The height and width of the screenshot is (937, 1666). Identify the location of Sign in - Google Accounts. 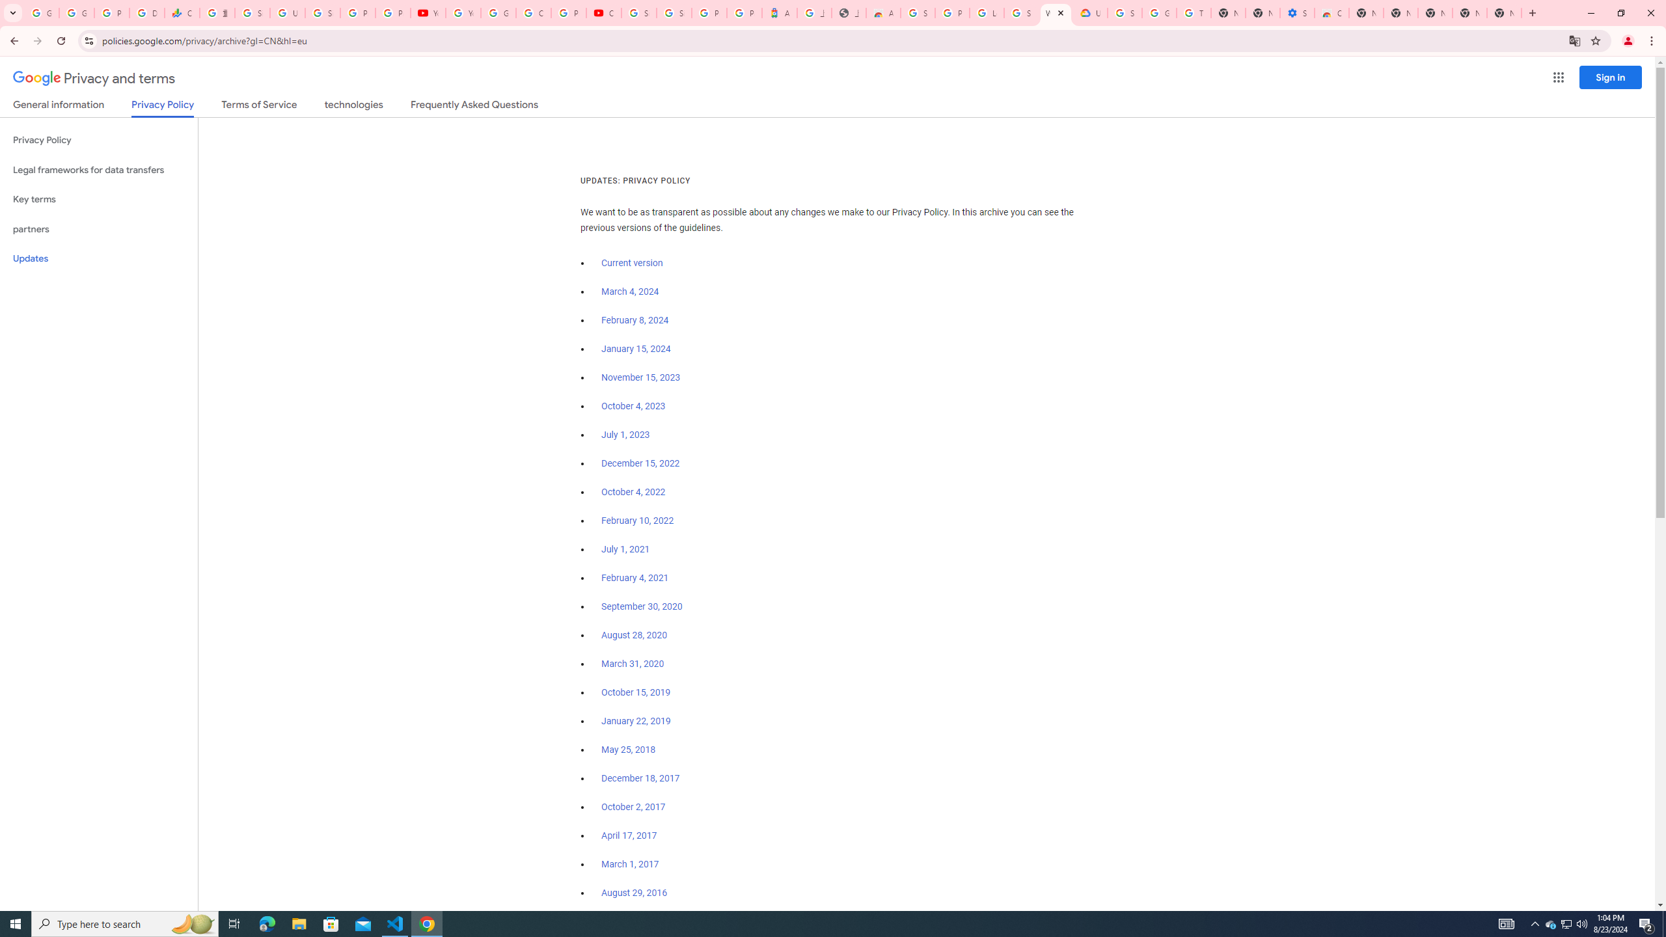
(639, 13).